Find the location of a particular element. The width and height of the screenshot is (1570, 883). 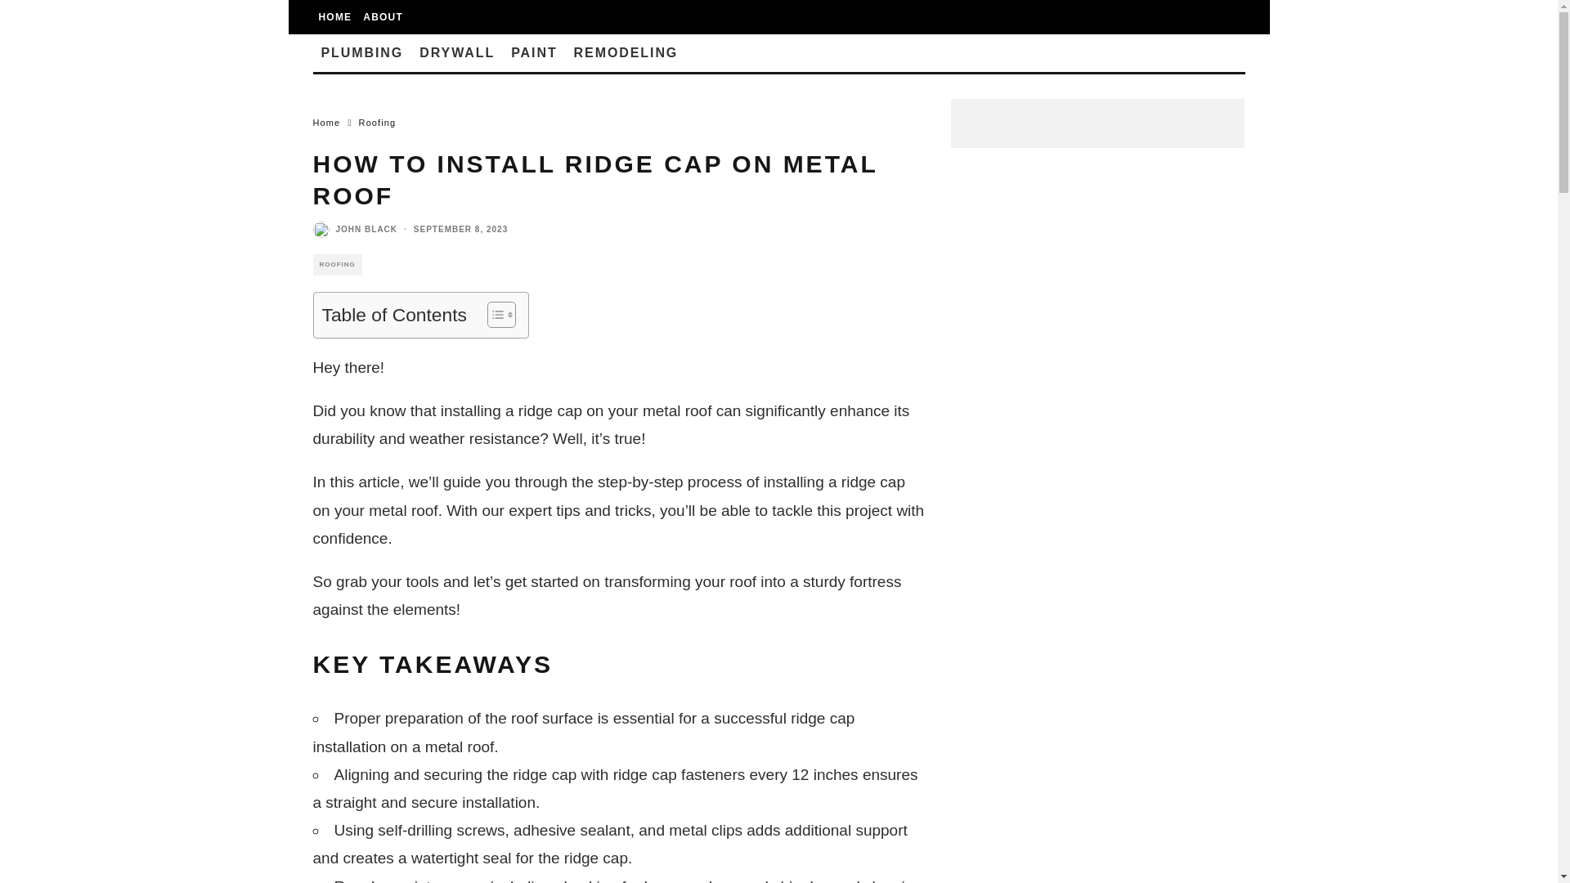

JOHN BLACK is located at coordinates (366, 229).